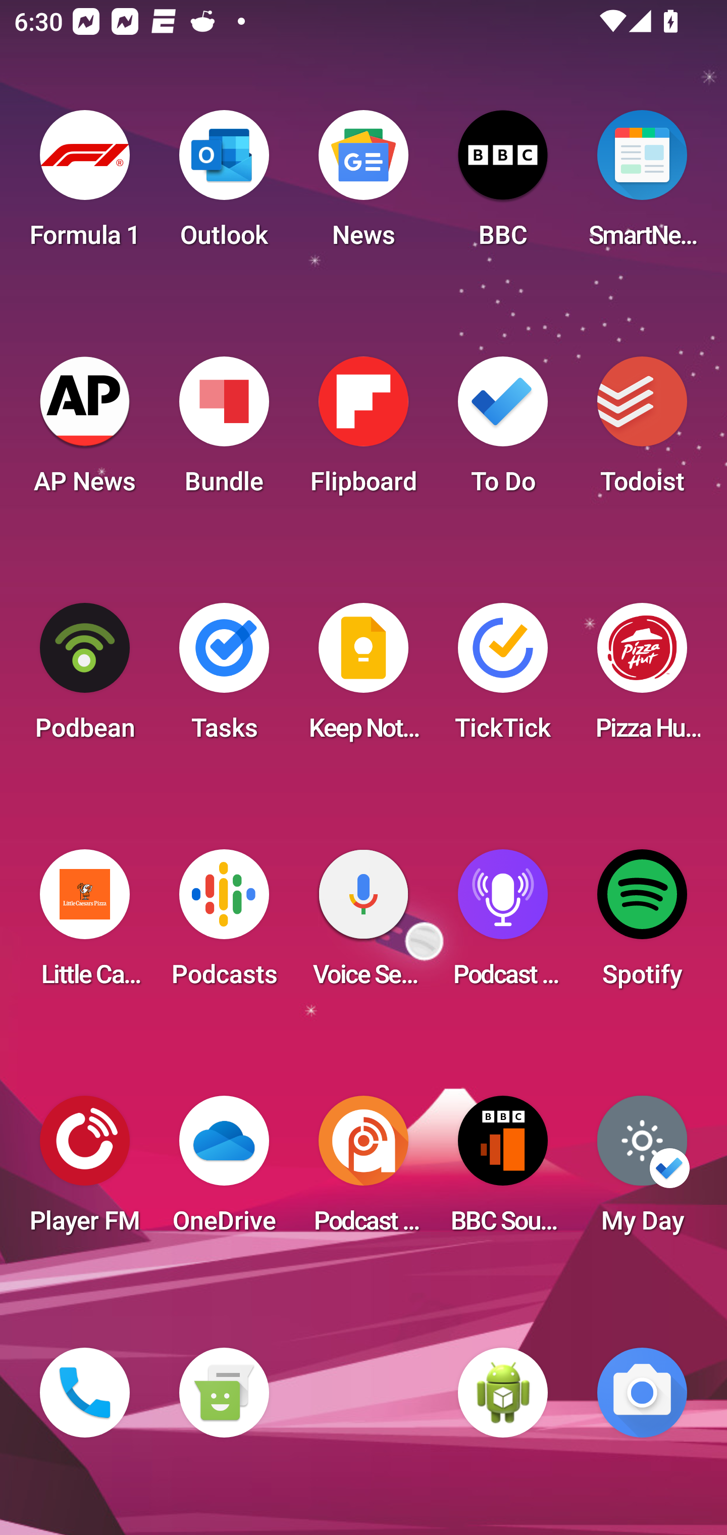 The width and height of the screenshot is (727, 1535). What do you see at coordinates (363, 1170) in the screenshot?
I see `Podcast Addict` at bounding box center [363, 1170].